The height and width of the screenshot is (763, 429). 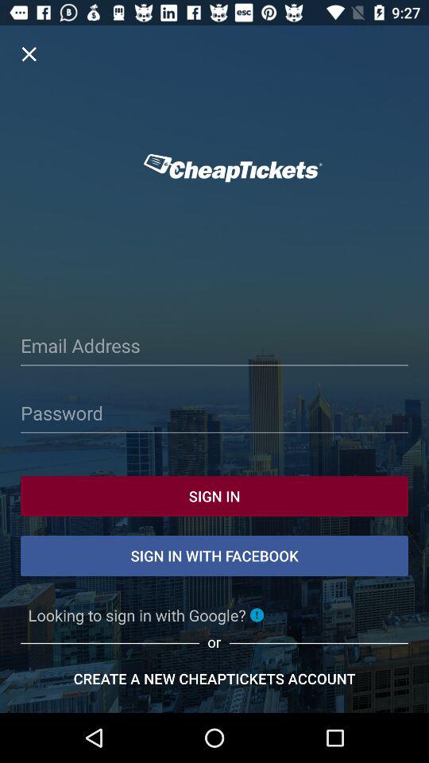 What do you see at coordinates (214, 679) in the screenshot?
I see `select the bottom text` at bounding box center [214, 679].